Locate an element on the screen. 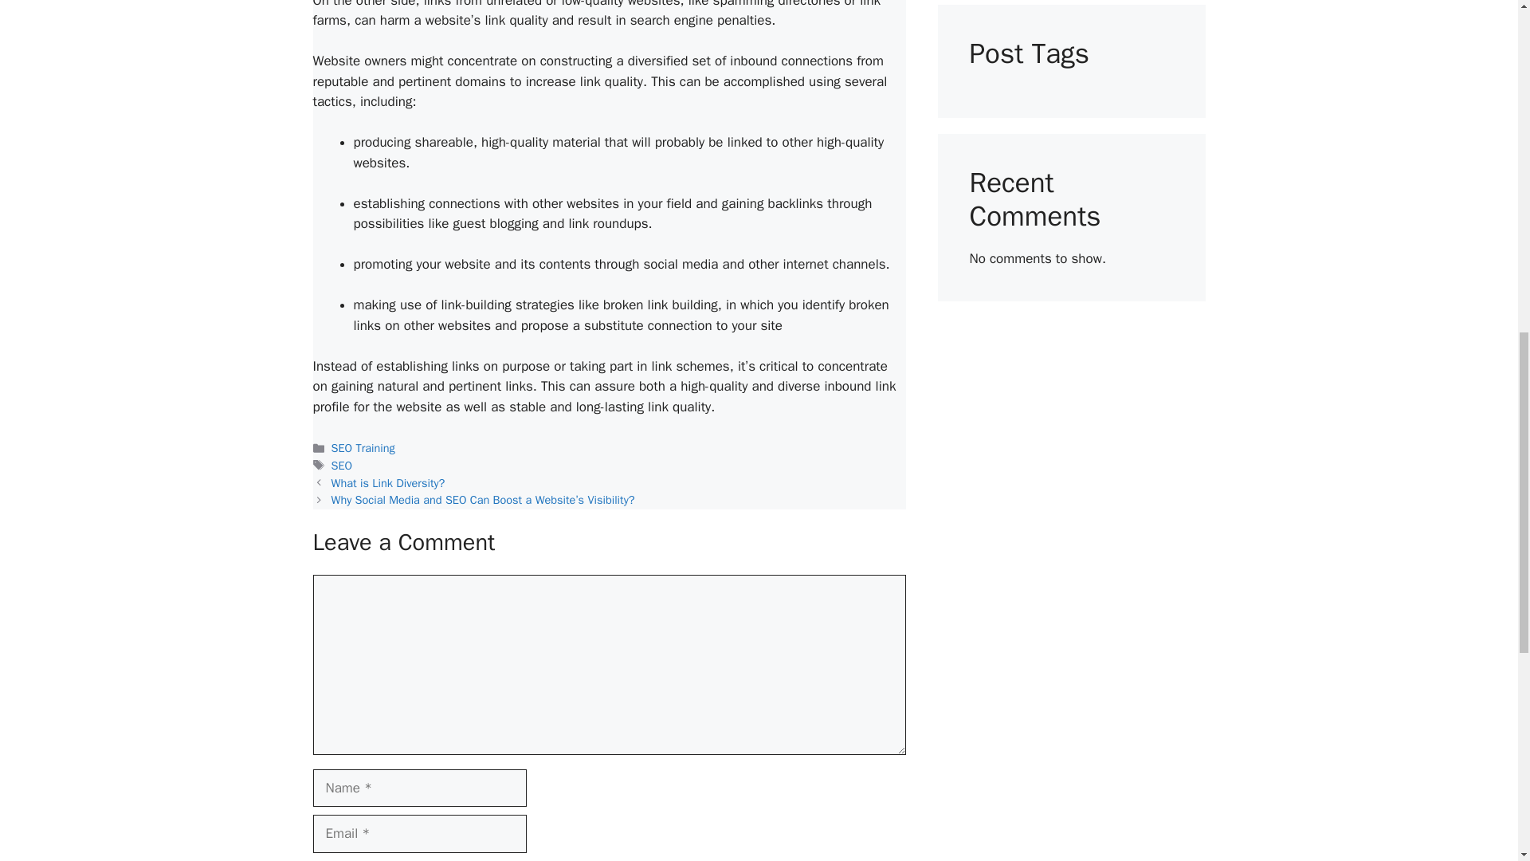 The height and width of the screenshot is (861, 1530). What is Link Diversity? is located at coordinates (388, 483).